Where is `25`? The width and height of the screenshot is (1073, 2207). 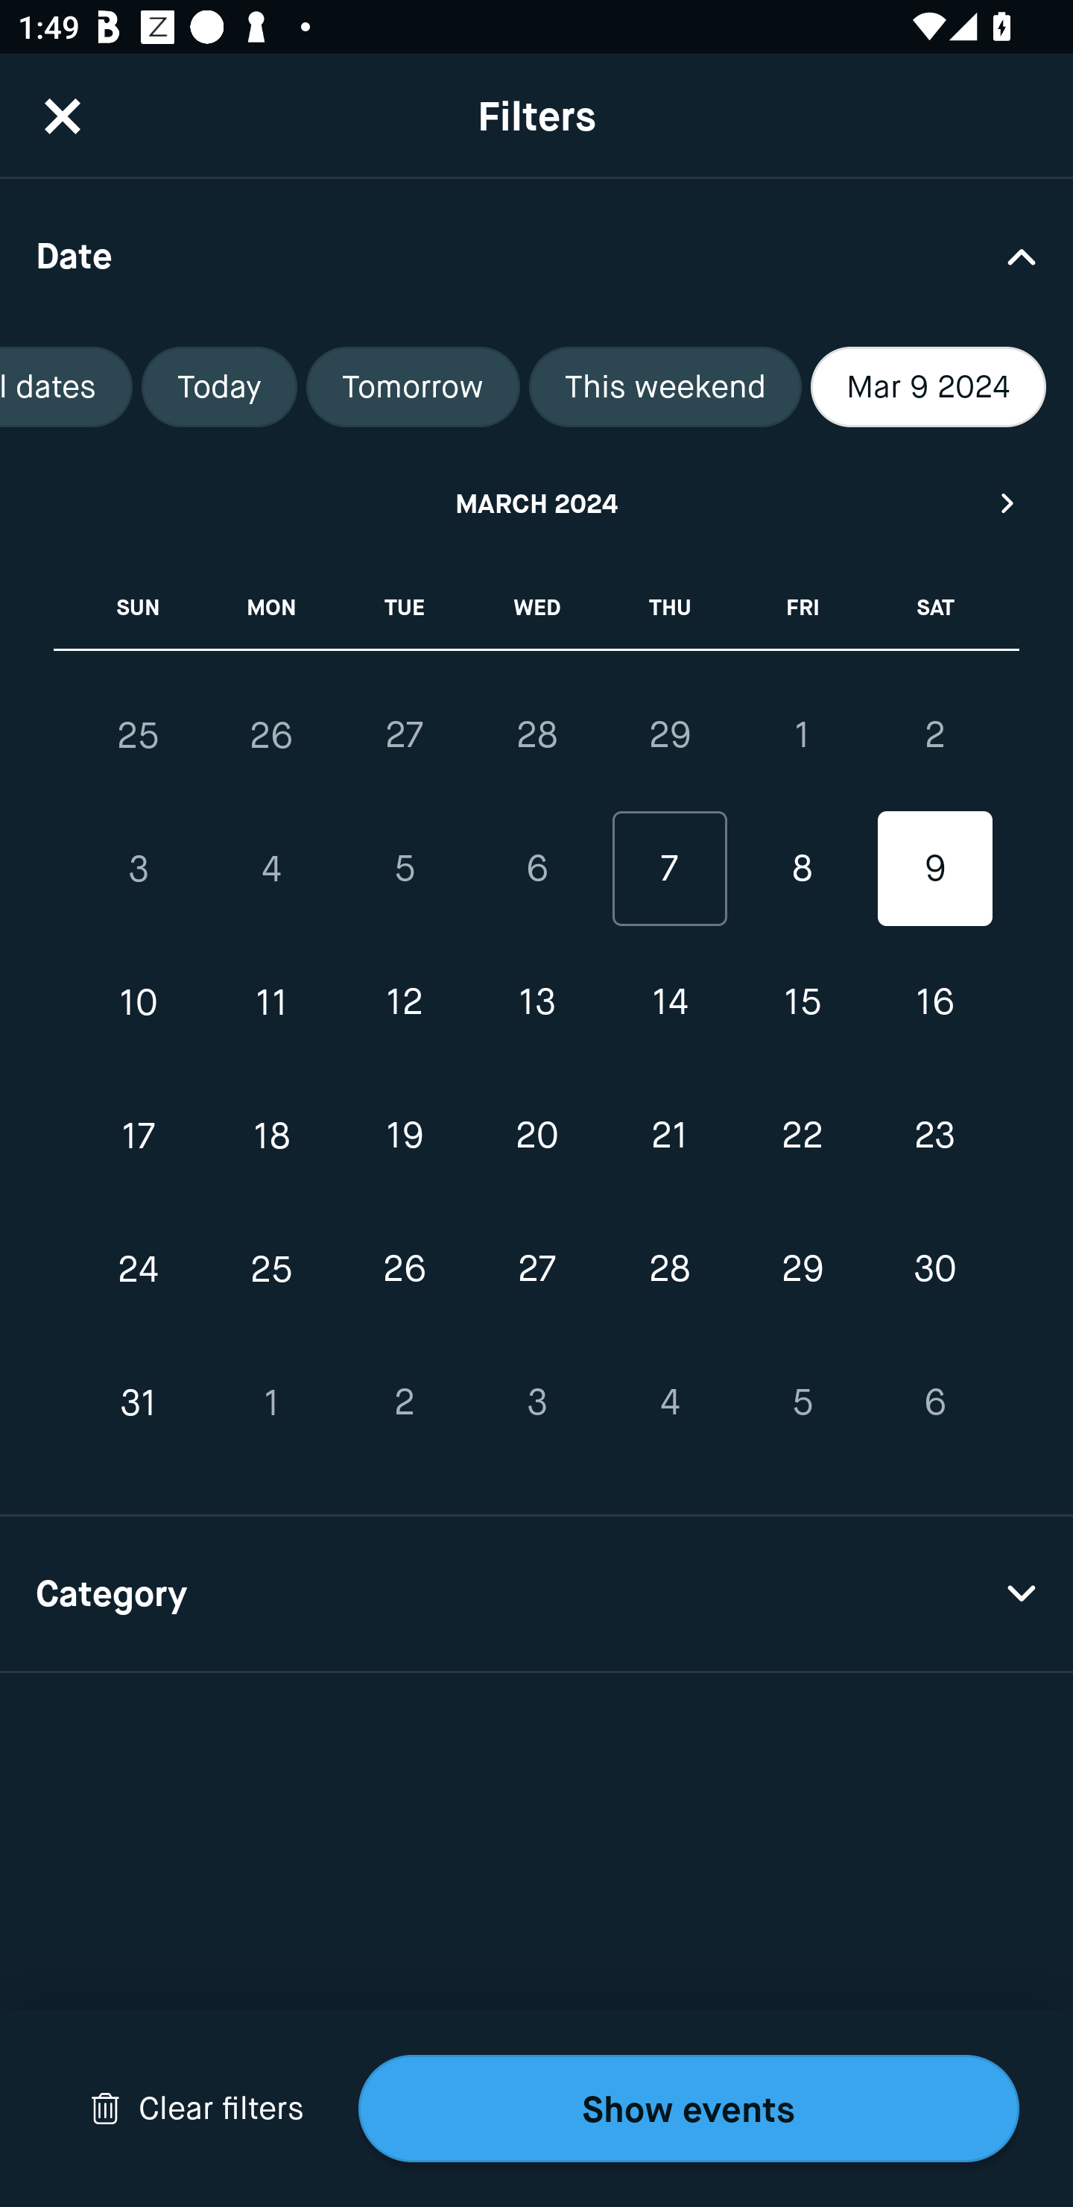 25 is located at coordinates (271, 1269).